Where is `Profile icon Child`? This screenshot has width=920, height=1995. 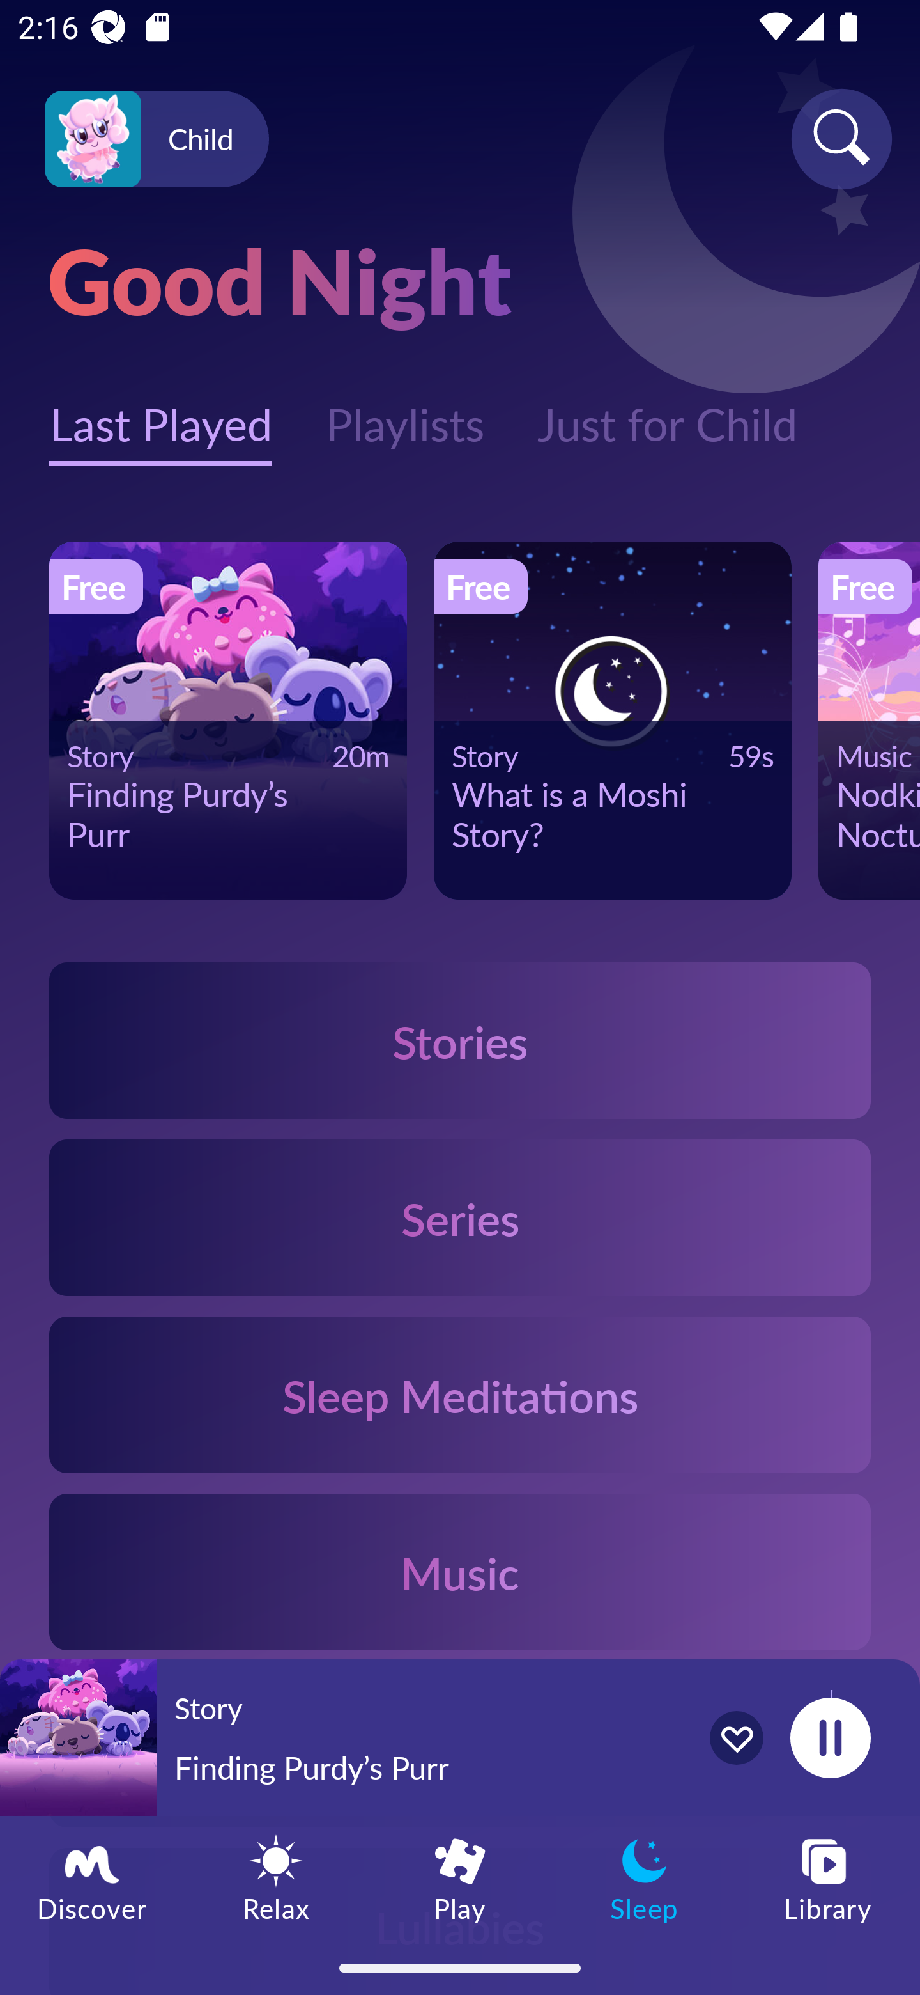
Profile icon Child is located at coordinates (157, 139).